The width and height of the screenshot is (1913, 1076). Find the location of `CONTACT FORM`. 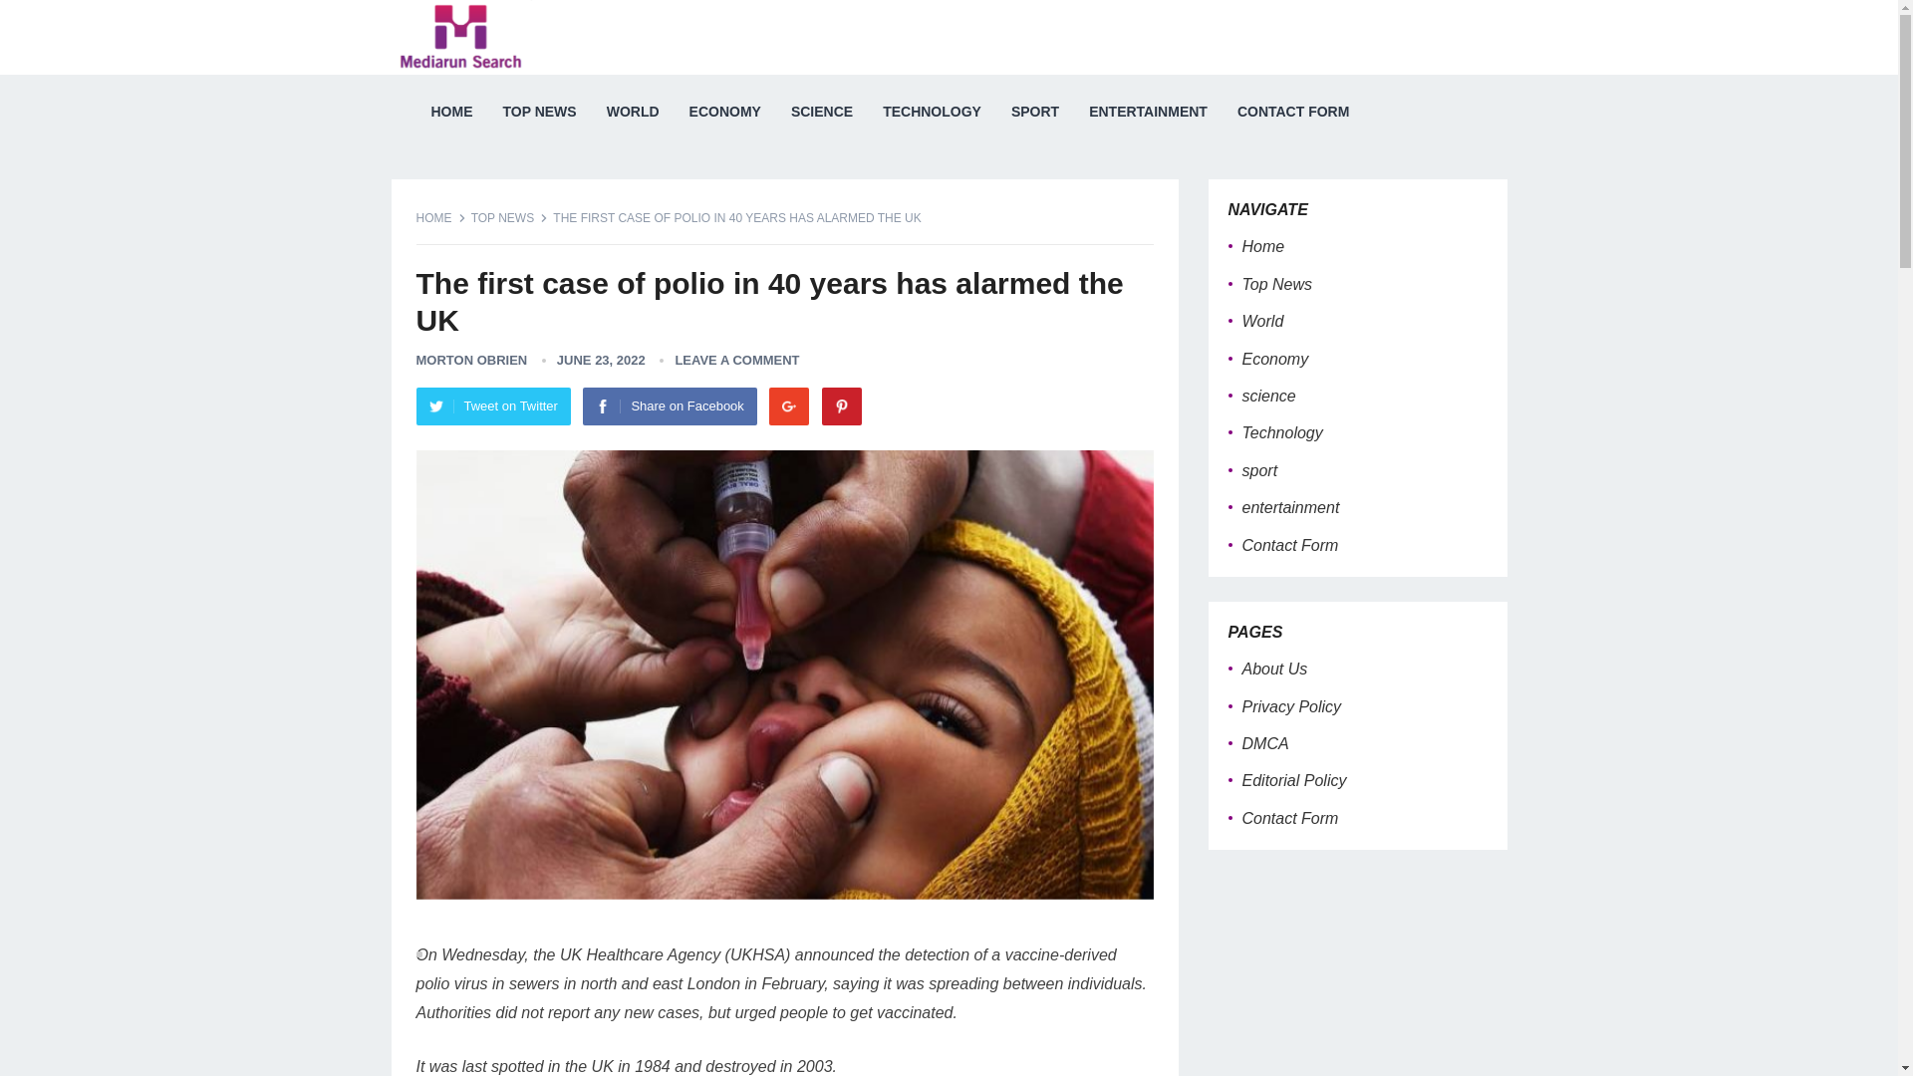

CONTACT FORM is located at coordinates (1293, 112).